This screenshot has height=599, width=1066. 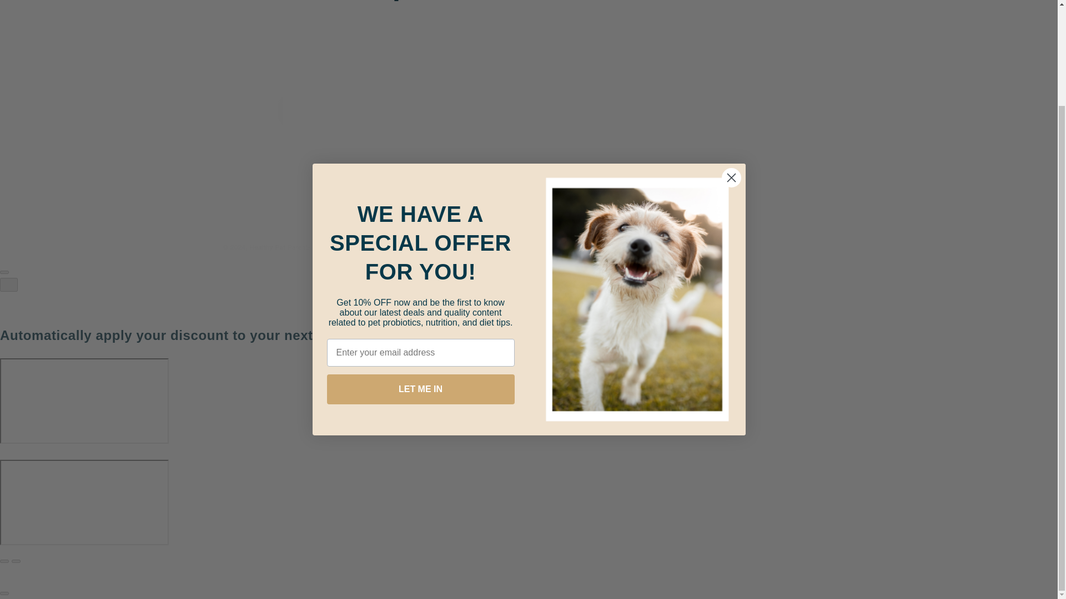 I want to click on LET ME IN, so click(x=420, y=268).